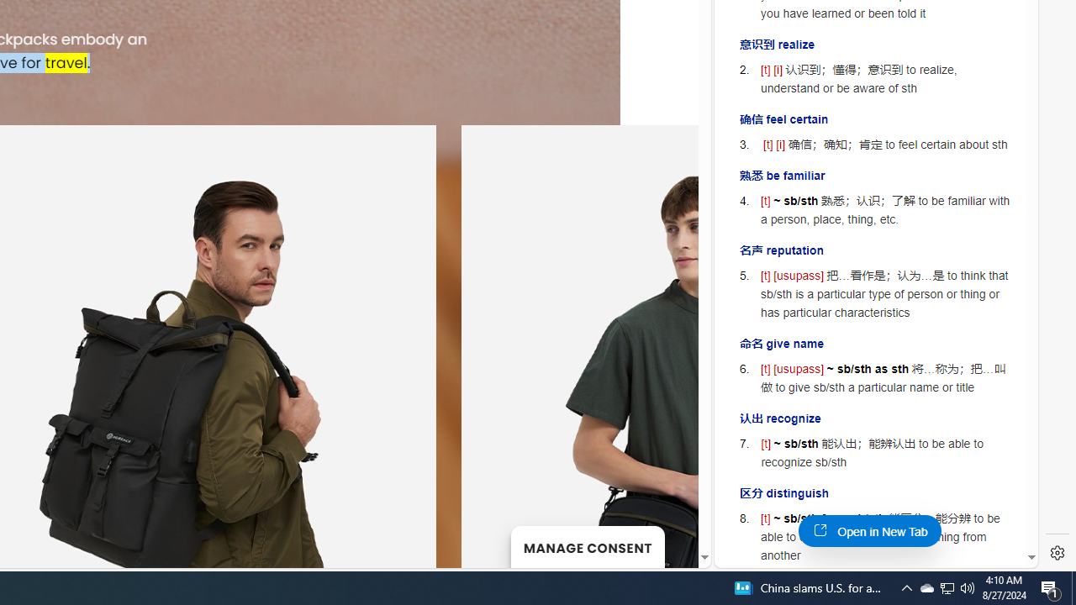 This screenshot has width=1076, height=605. I want to click on MANAGE CONSENT, so click(587, 546).